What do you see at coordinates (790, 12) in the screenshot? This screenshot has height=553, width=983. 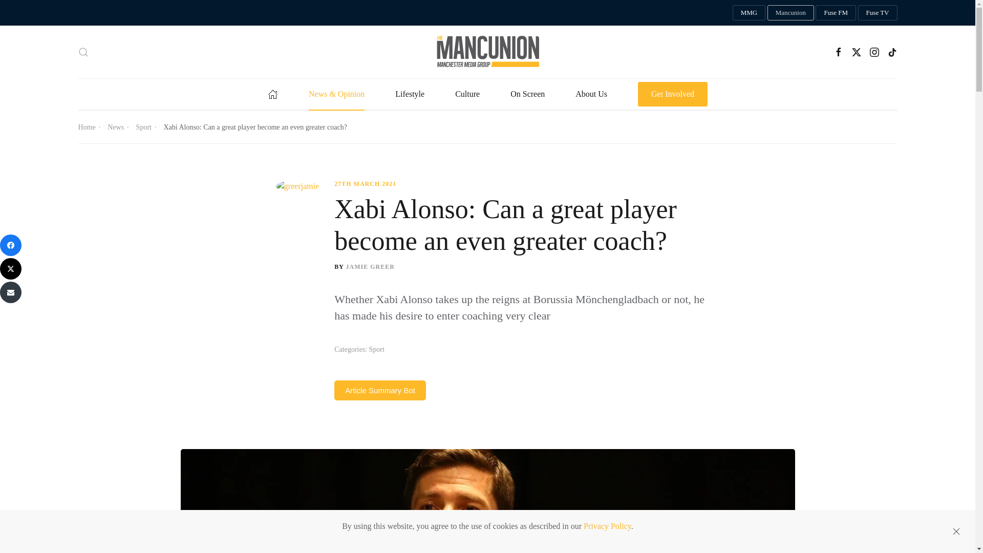 I see `Manchester University Mancunion Newspaper` at bounding box center [790, 12].